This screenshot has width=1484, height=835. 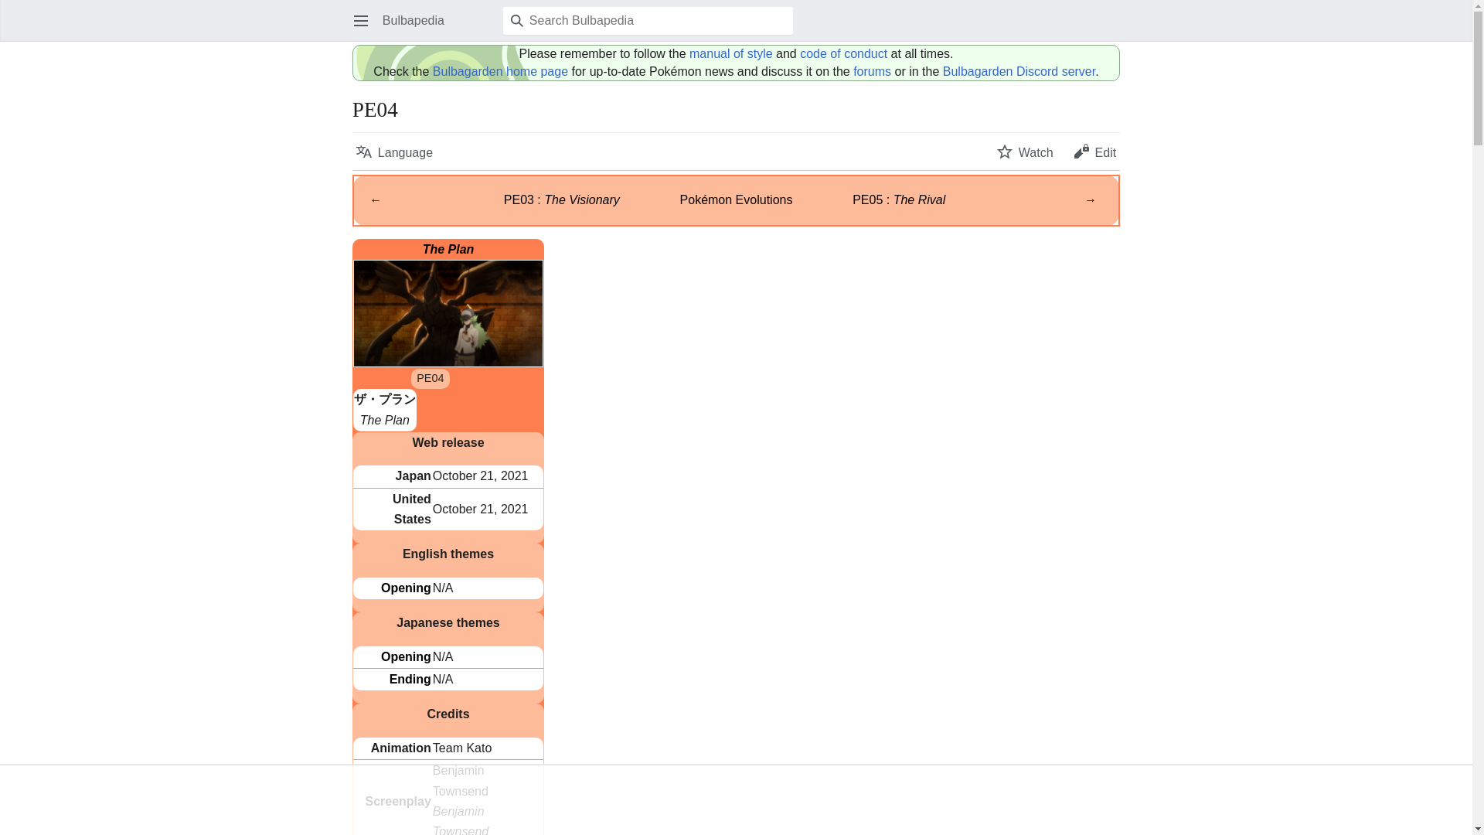 What do you see at coordinates (843, 53) in the screenshot?
I see `Bulbapedia:Code of conduct` at bounding box center [843, 53].